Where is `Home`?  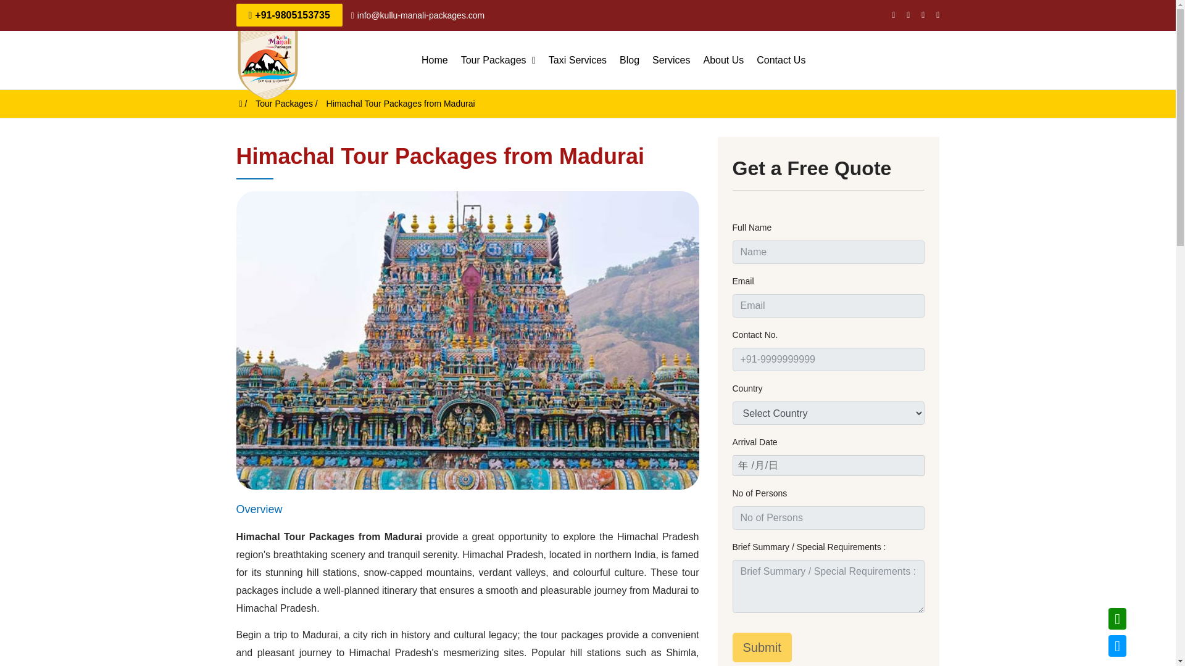 Home is located at coordinates (434, 59).